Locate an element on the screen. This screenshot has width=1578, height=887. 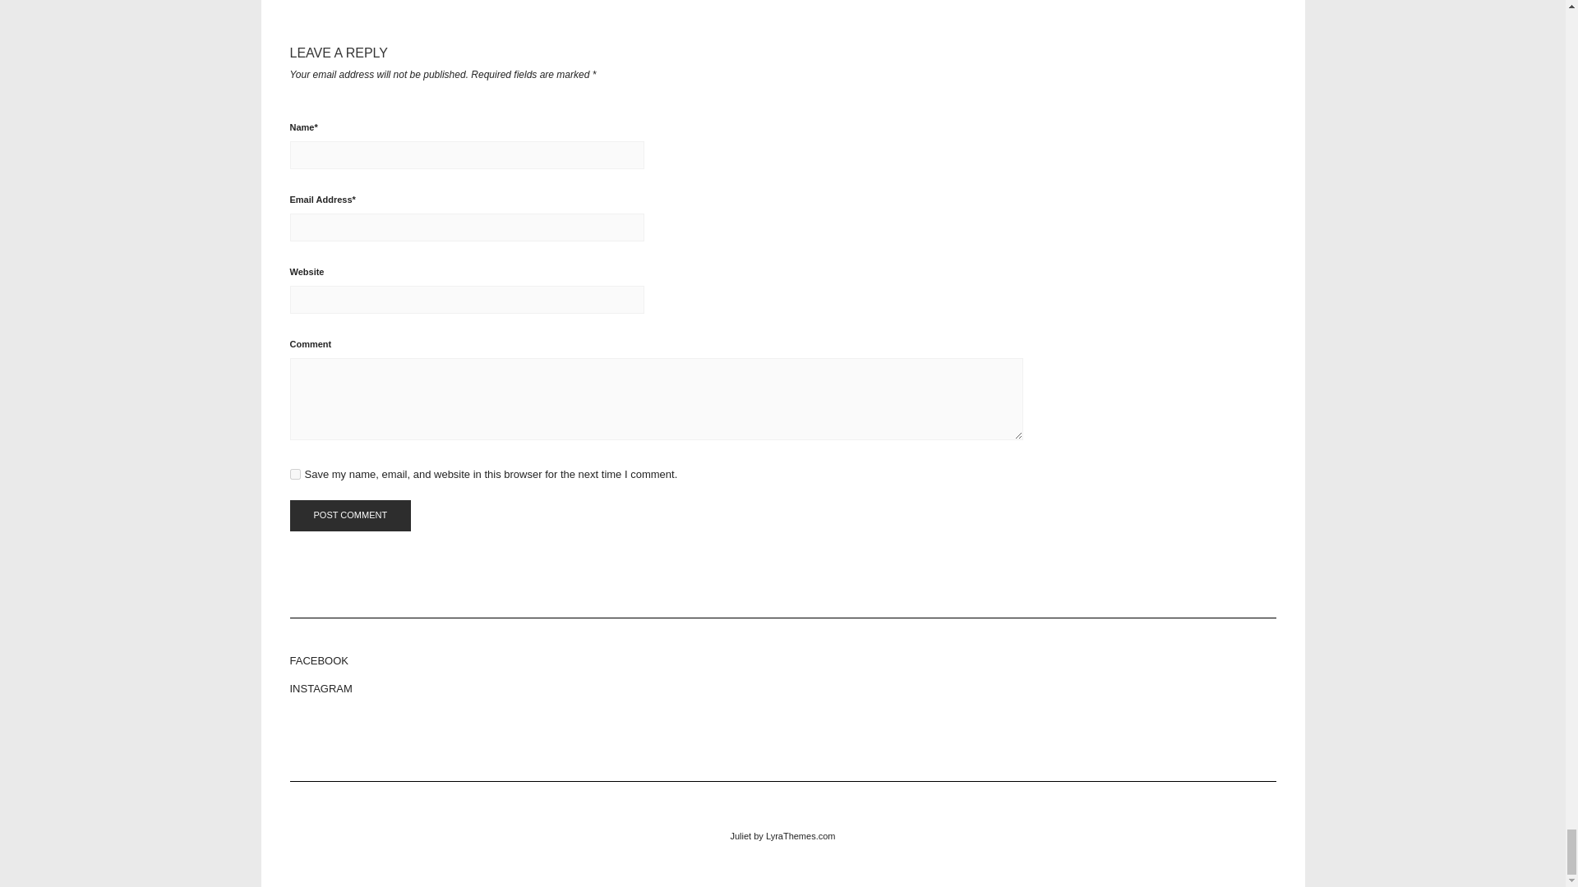
INSTAGRAM is located at coordinates (782, 688).